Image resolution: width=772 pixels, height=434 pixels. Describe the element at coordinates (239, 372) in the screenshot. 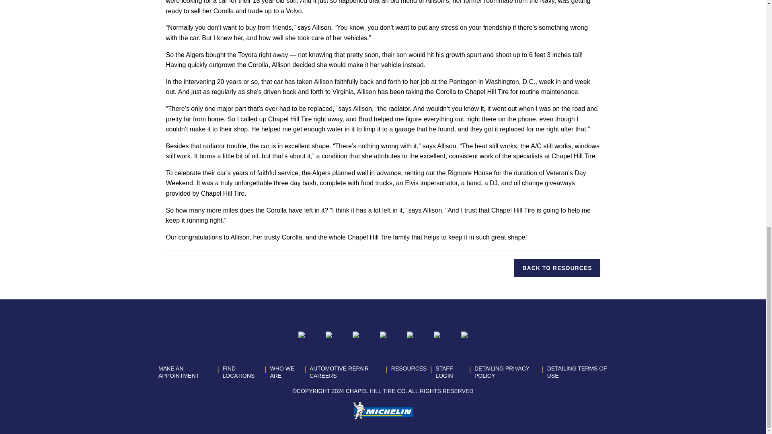

I see `FIND LOCATIONS` at that location.